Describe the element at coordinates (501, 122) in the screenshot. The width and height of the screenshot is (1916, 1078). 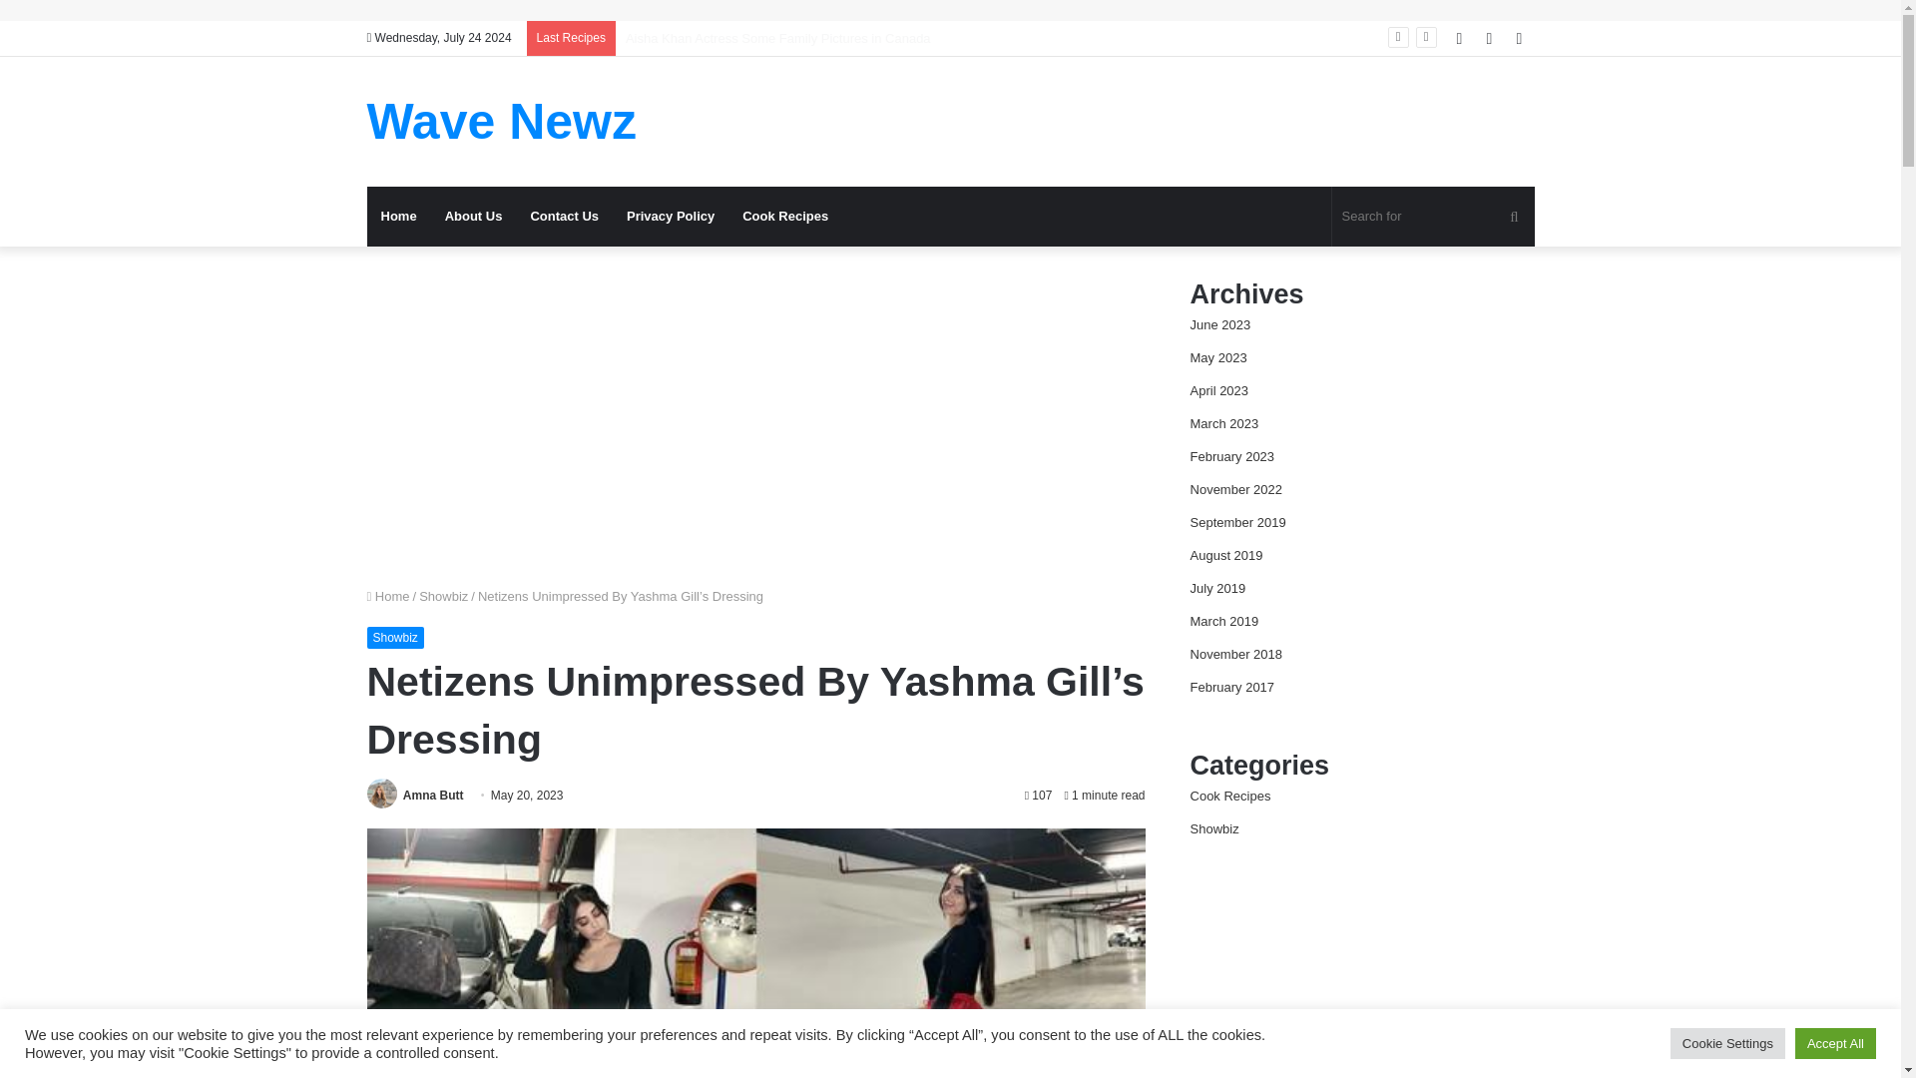
I see `Wave Newz` at that location.